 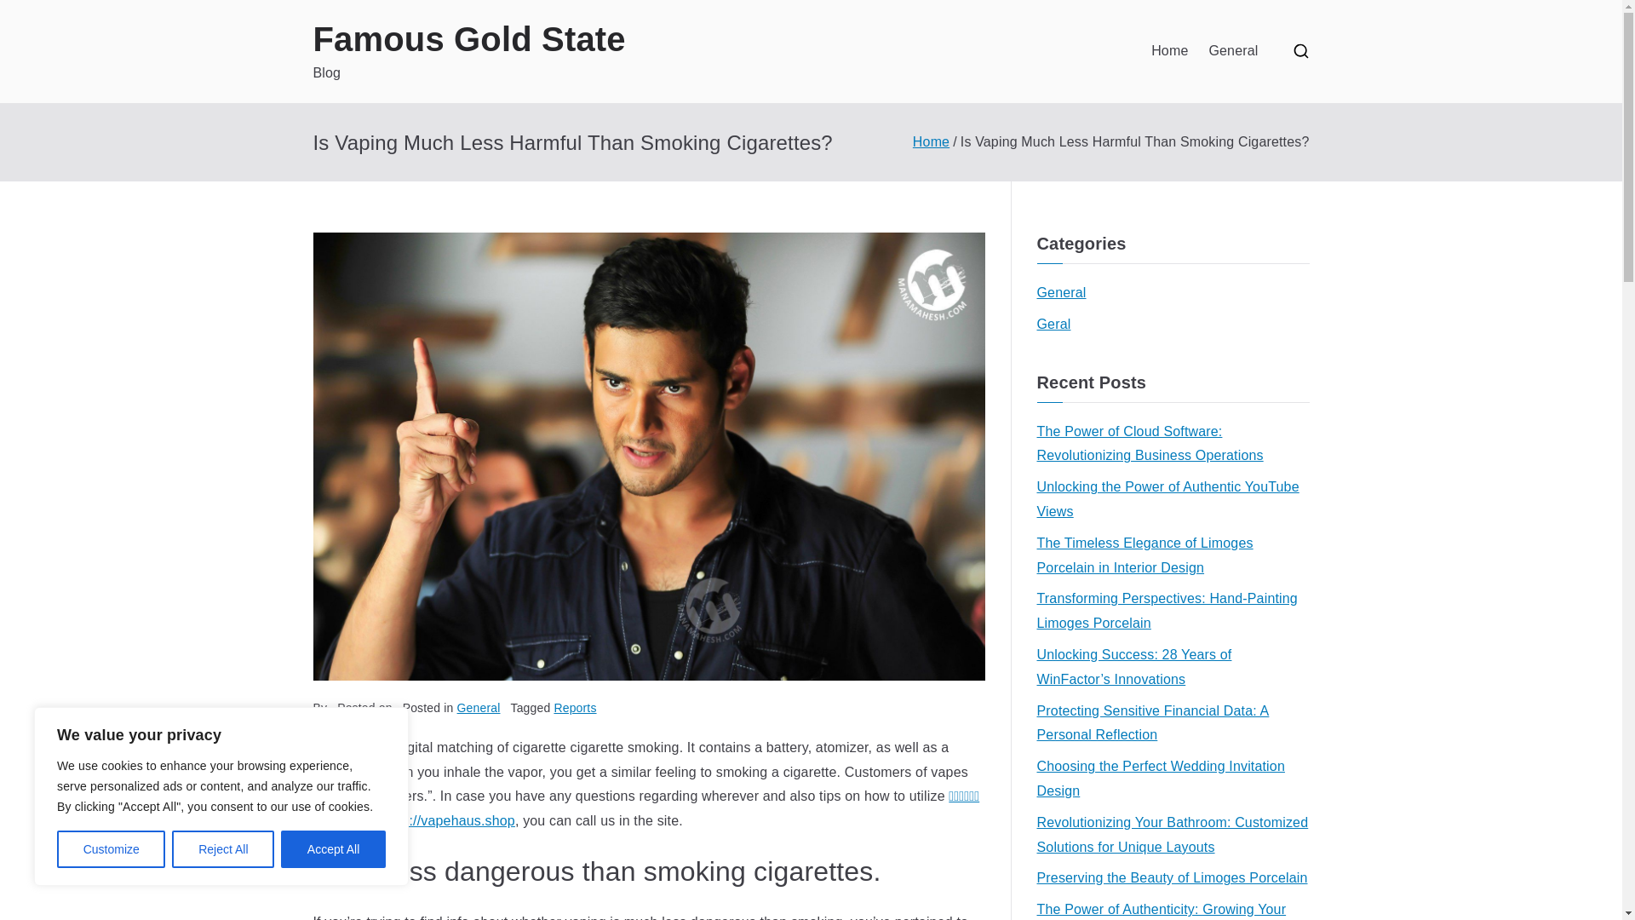 I want to click on General, so click(x=1061, y=293).